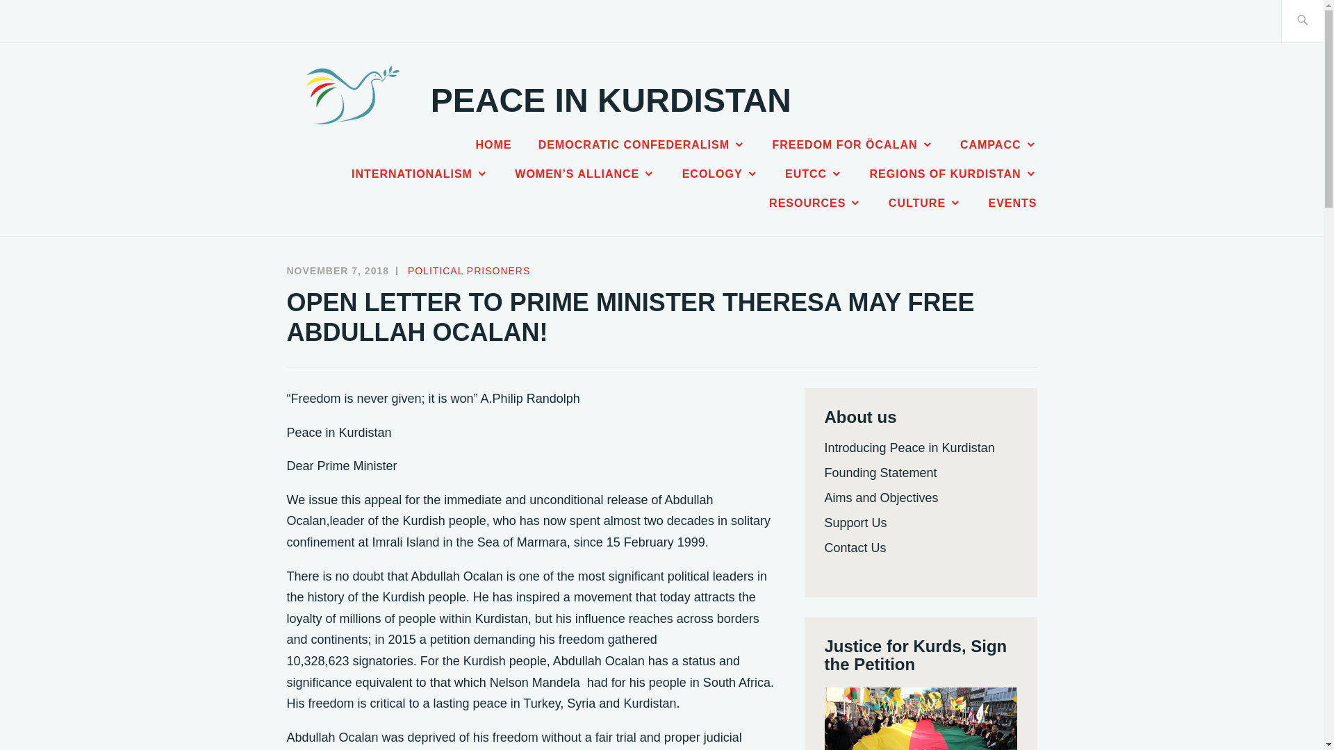 The height and width of the screenshot is (750, 1334). I want to click on Search, so click(43, 20).